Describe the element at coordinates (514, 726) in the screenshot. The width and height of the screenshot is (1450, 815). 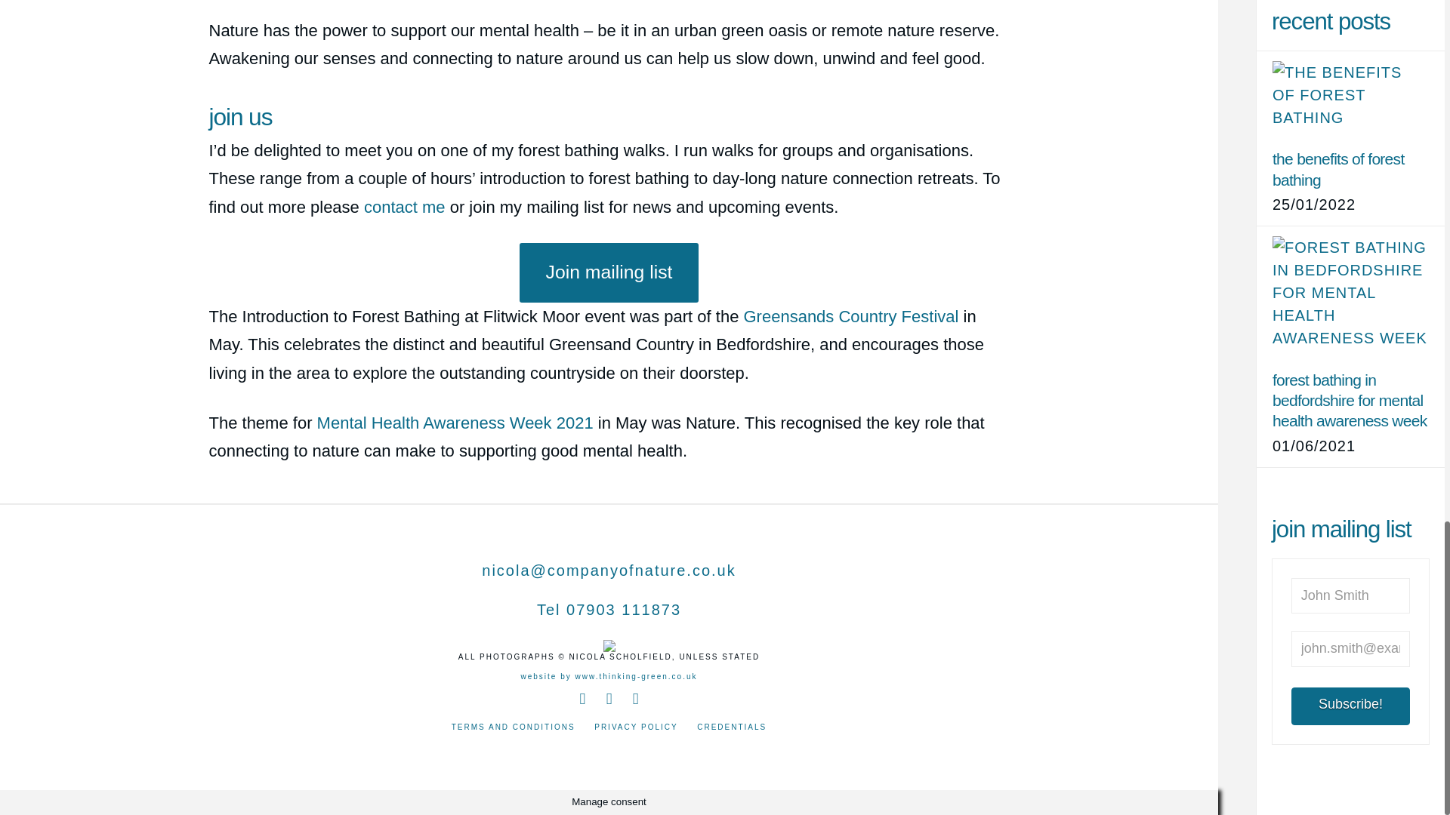
I see `TERMS AND CONDITIONS` at that location.